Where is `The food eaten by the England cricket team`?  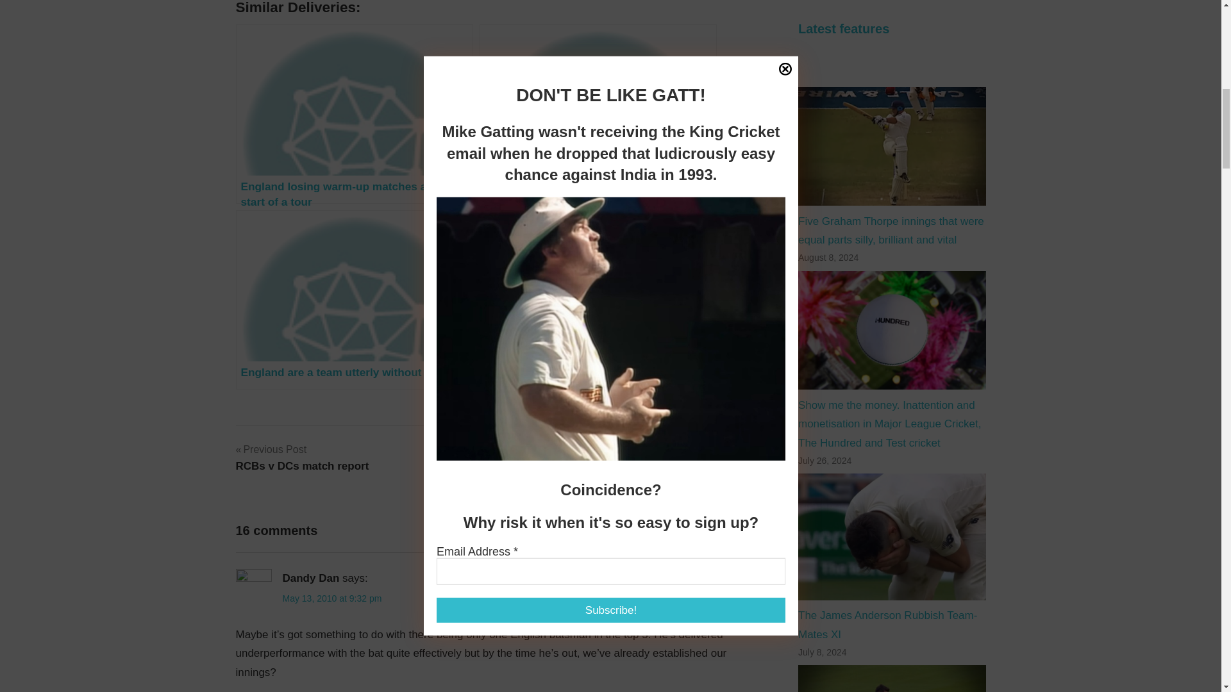 The food eaten by the England cricket team is located at coordinates (303, 457).